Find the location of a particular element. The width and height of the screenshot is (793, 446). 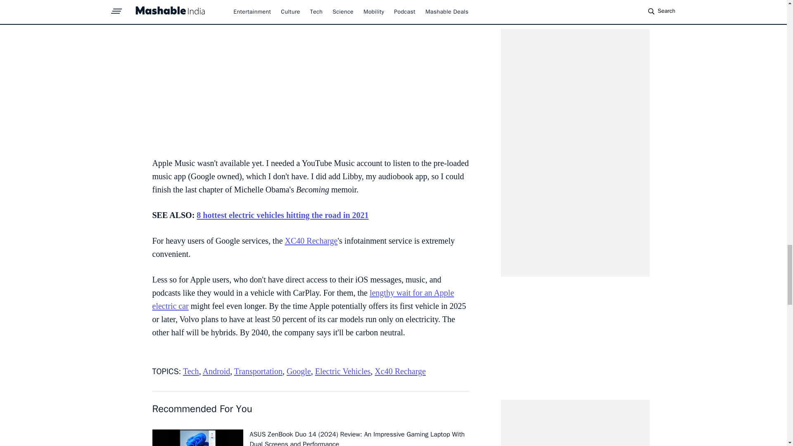

Android is located at coordinates (216, 371).